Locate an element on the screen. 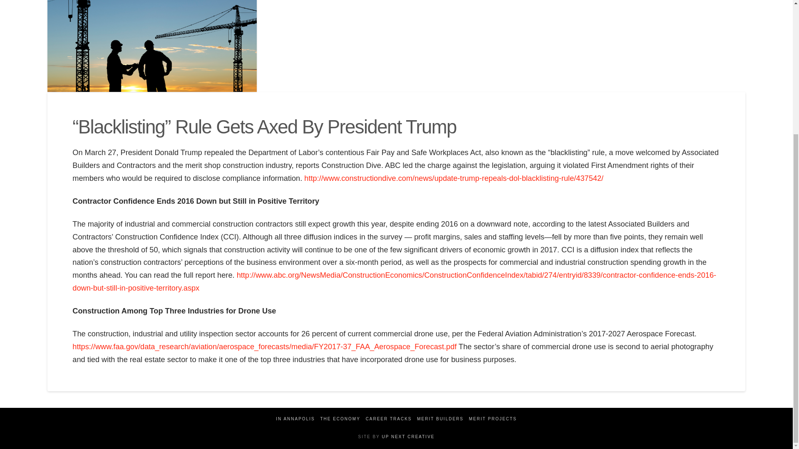 This screenshot has width=799, height=449. IN ANNAPOLIS is located at coordinates (295, 419).